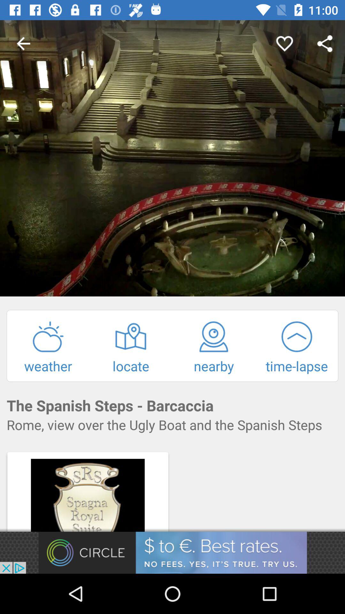 The image size is (345, 614). Describe the element at coordinates (172, 553) in the screenshot. I see `advertisement` at that location.